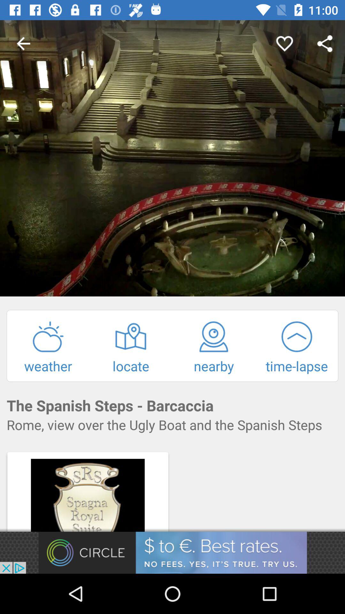 The image size is (345, 614). Describe the element at coordinates (172, 553) in the screenshot. I see `advertisement` at that location.